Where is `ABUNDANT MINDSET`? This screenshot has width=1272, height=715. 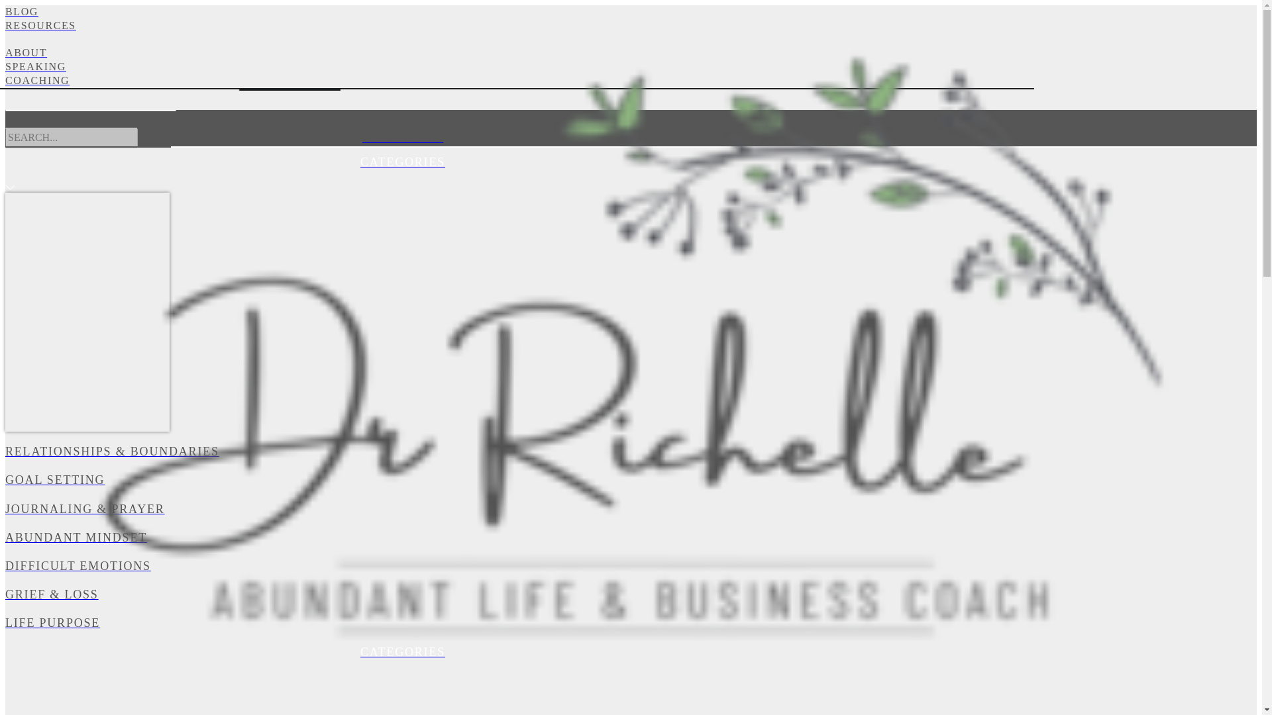 ABUNDANT MINDSET is located at coordinates (402, 538).